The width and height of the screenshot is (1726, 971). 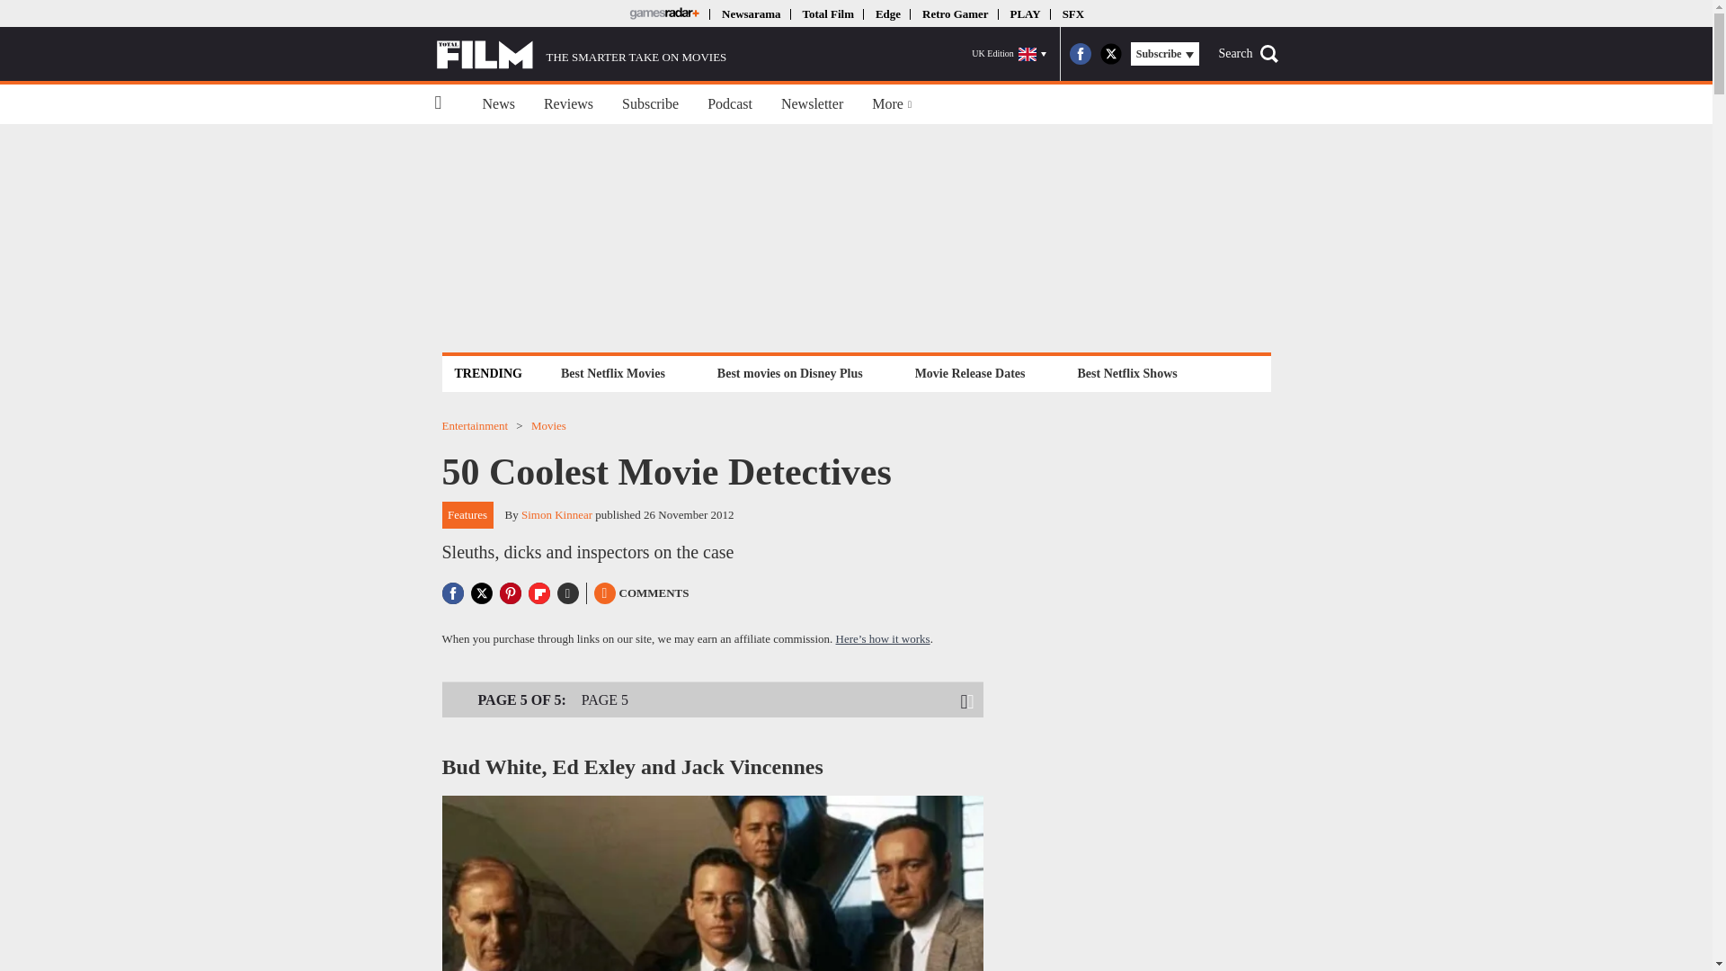 I want to click on Edge, so click(x=888, y=13).